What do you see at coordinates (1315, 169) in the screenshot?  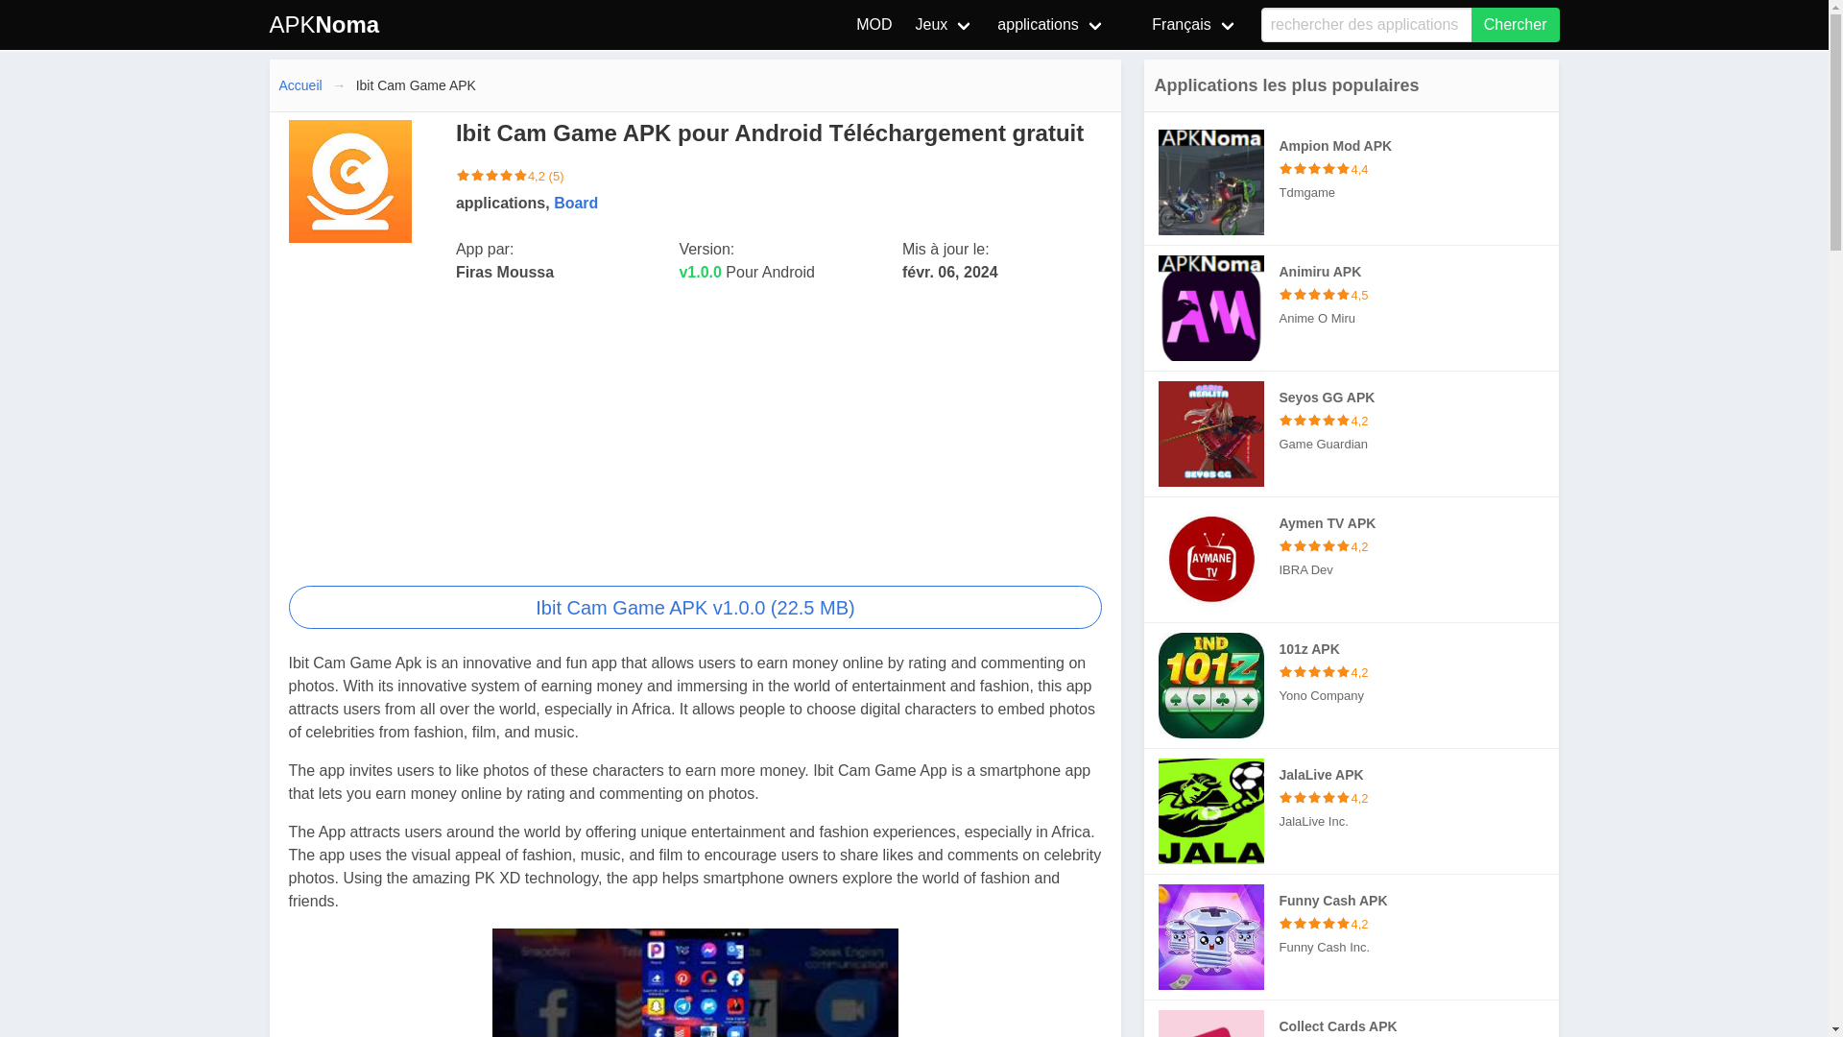 I see `average rating 4,4` at bounding box center [1315, 169].